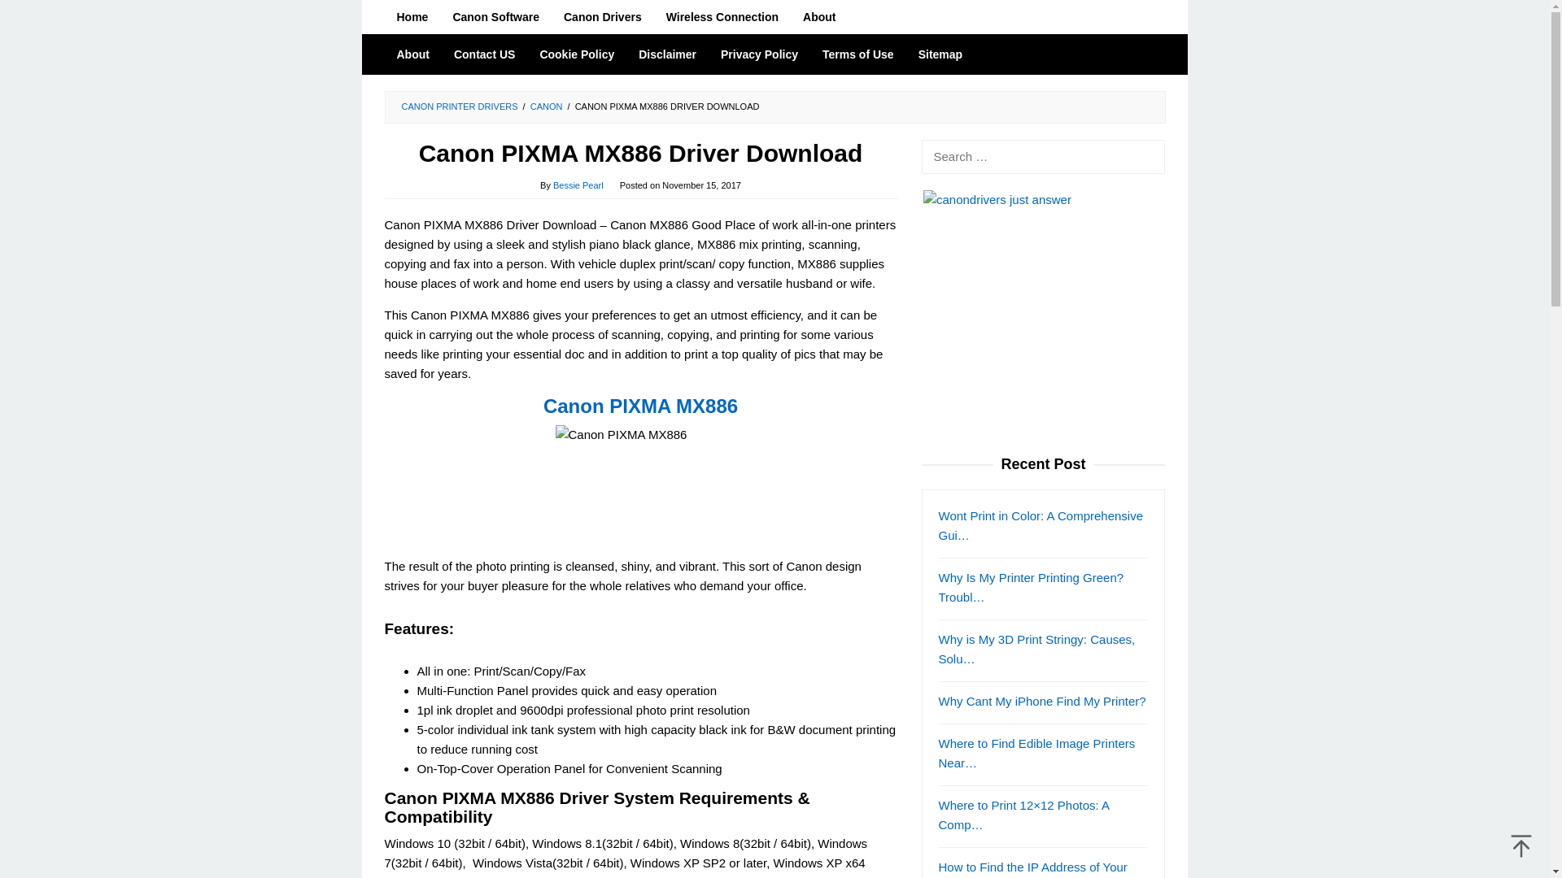 This screenshot has width=1562, height=878. Describe the element at coordinates (578, 185) in the screenshot. I see `Bessie Pearl` at that location.